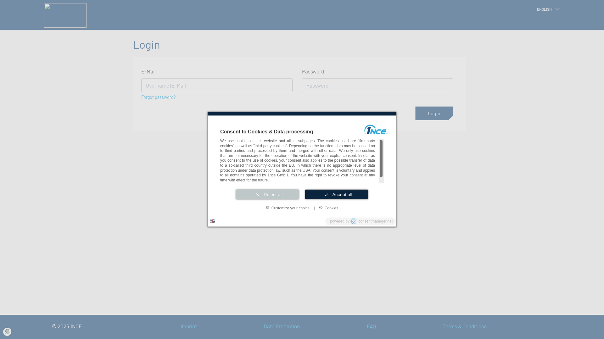  I want to click on Login, so click(434, 113).